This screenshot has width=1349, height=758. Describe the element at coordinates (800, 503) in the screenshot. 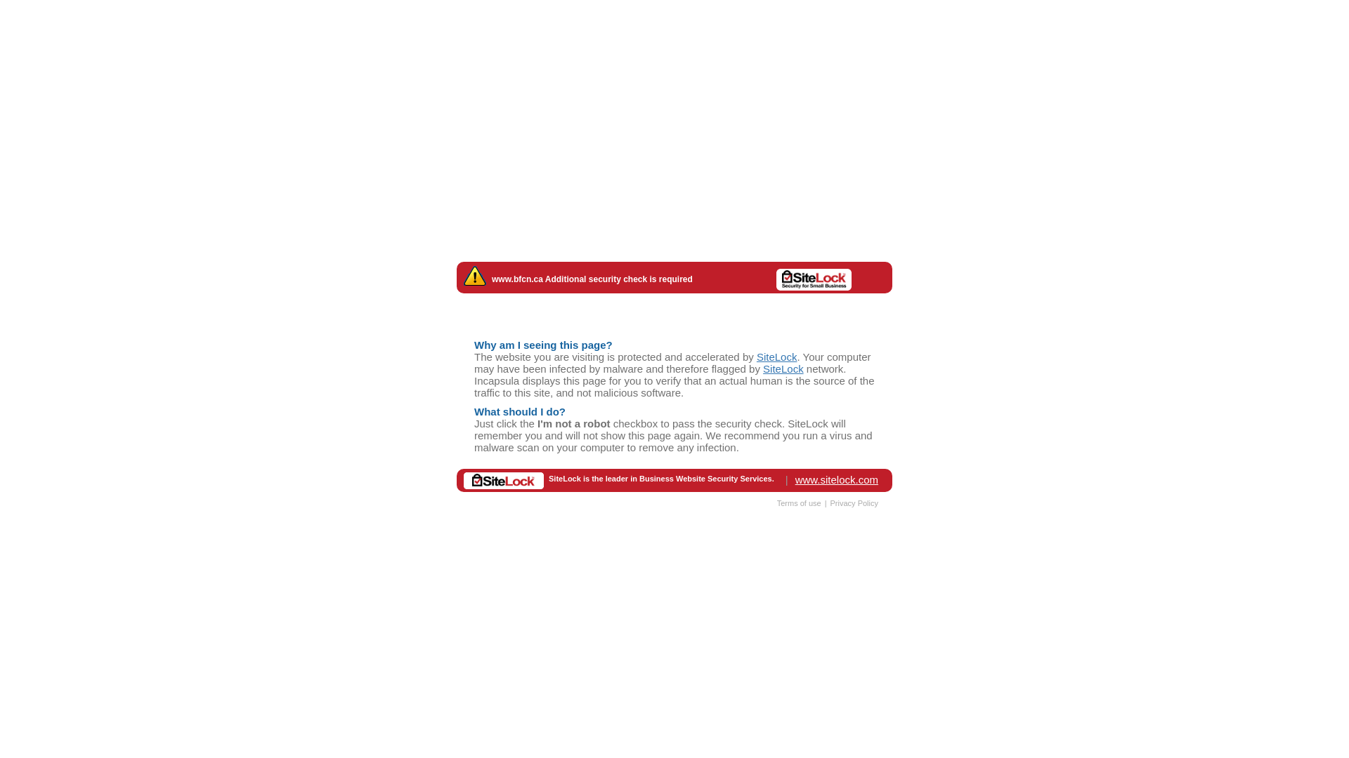

I see `Terms of use` at that location.